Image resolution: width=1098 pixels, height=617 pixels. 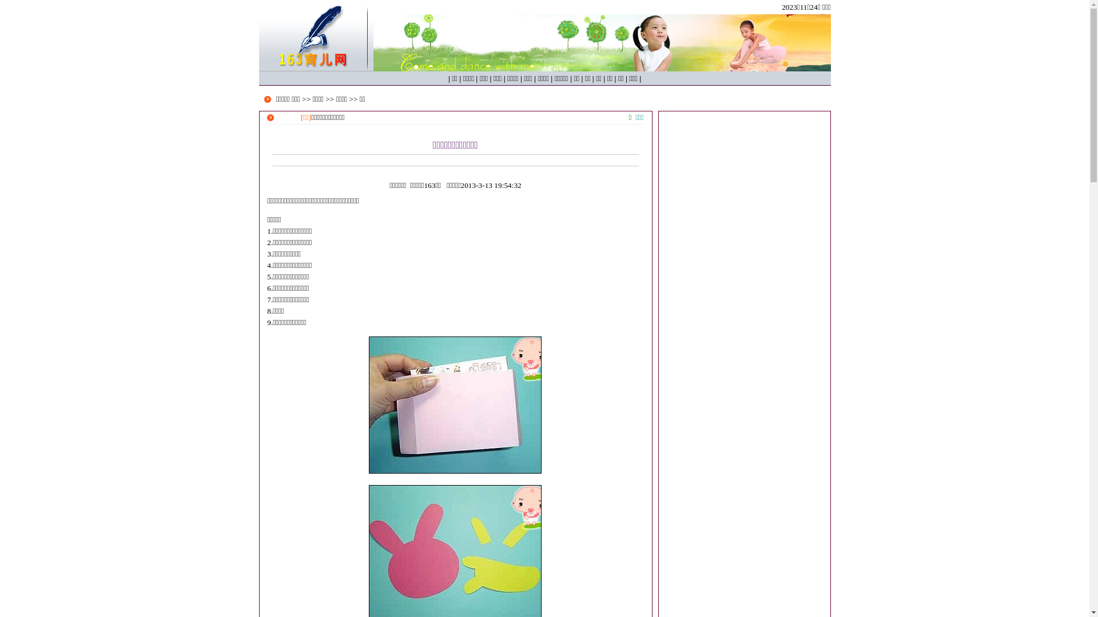 I want to click on Advertisement, so click(x=745, y=350).